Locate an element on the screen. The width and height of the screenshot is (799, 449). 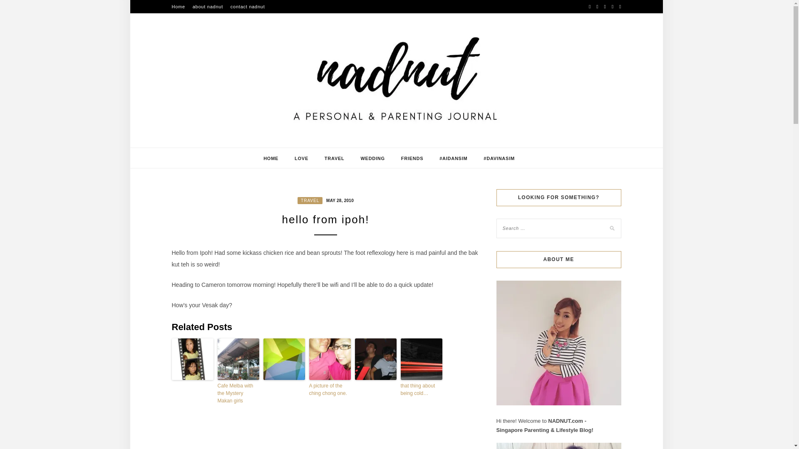
Home is located at coordinates (178, 7).